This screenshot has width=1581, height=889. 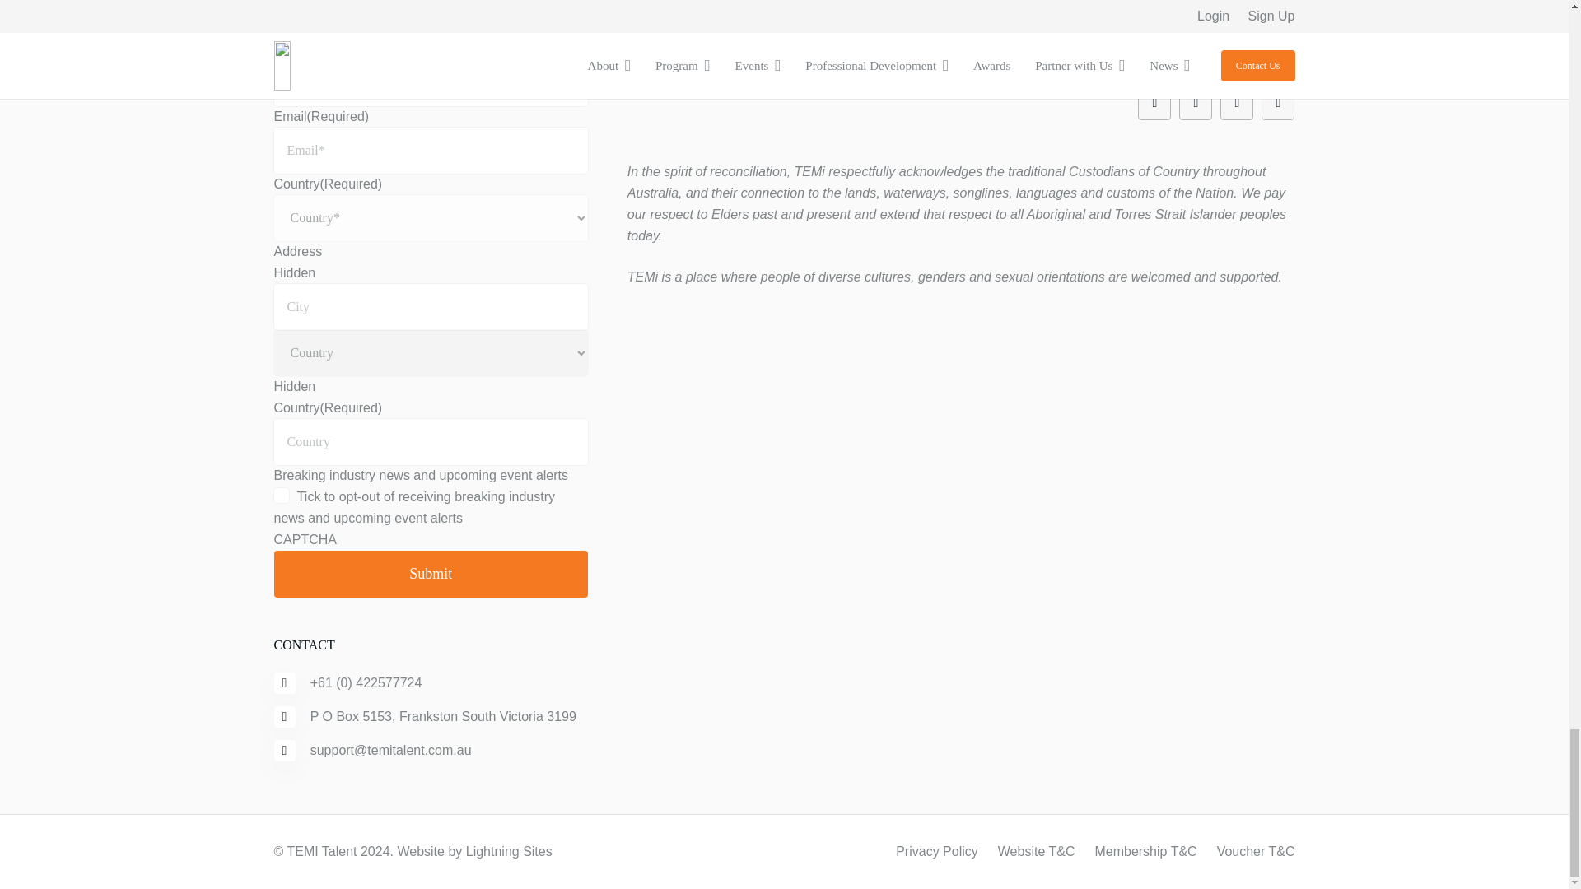 I want to click on LinkedIn, so click(x=1278, y=103).